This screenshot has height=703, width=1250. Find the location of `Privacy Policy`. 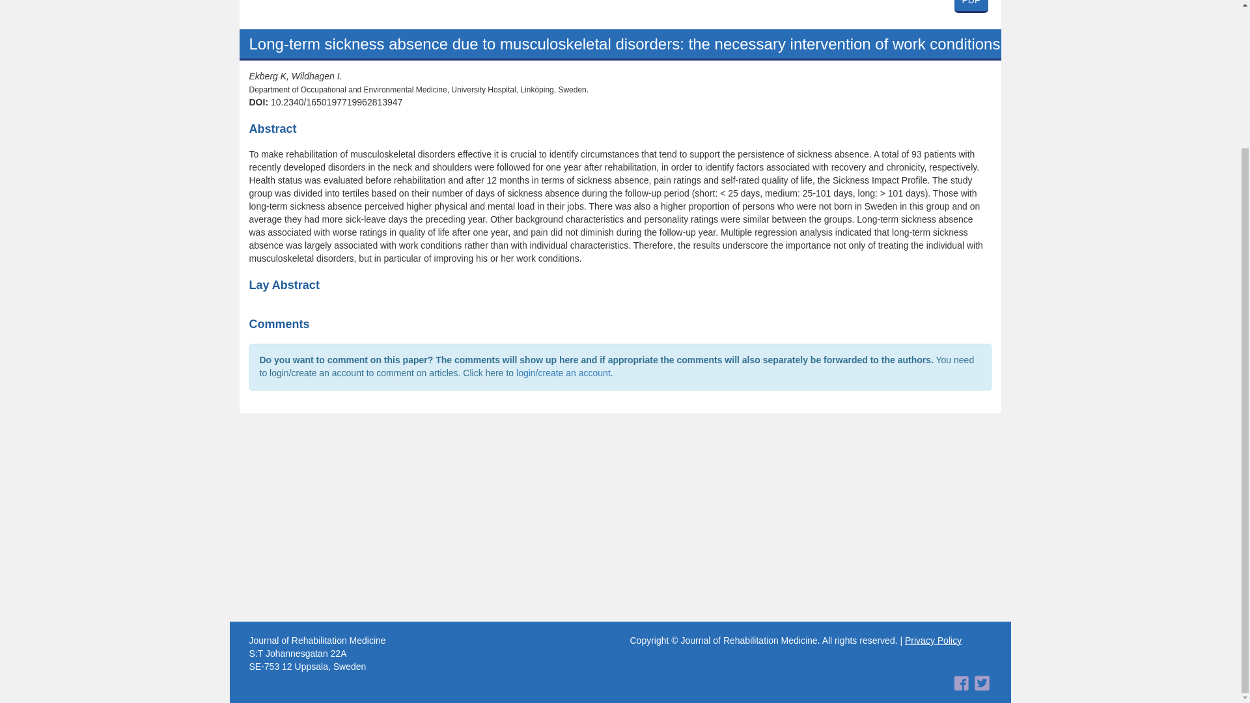

Privacy Policy is located at coordinates (933, 641).